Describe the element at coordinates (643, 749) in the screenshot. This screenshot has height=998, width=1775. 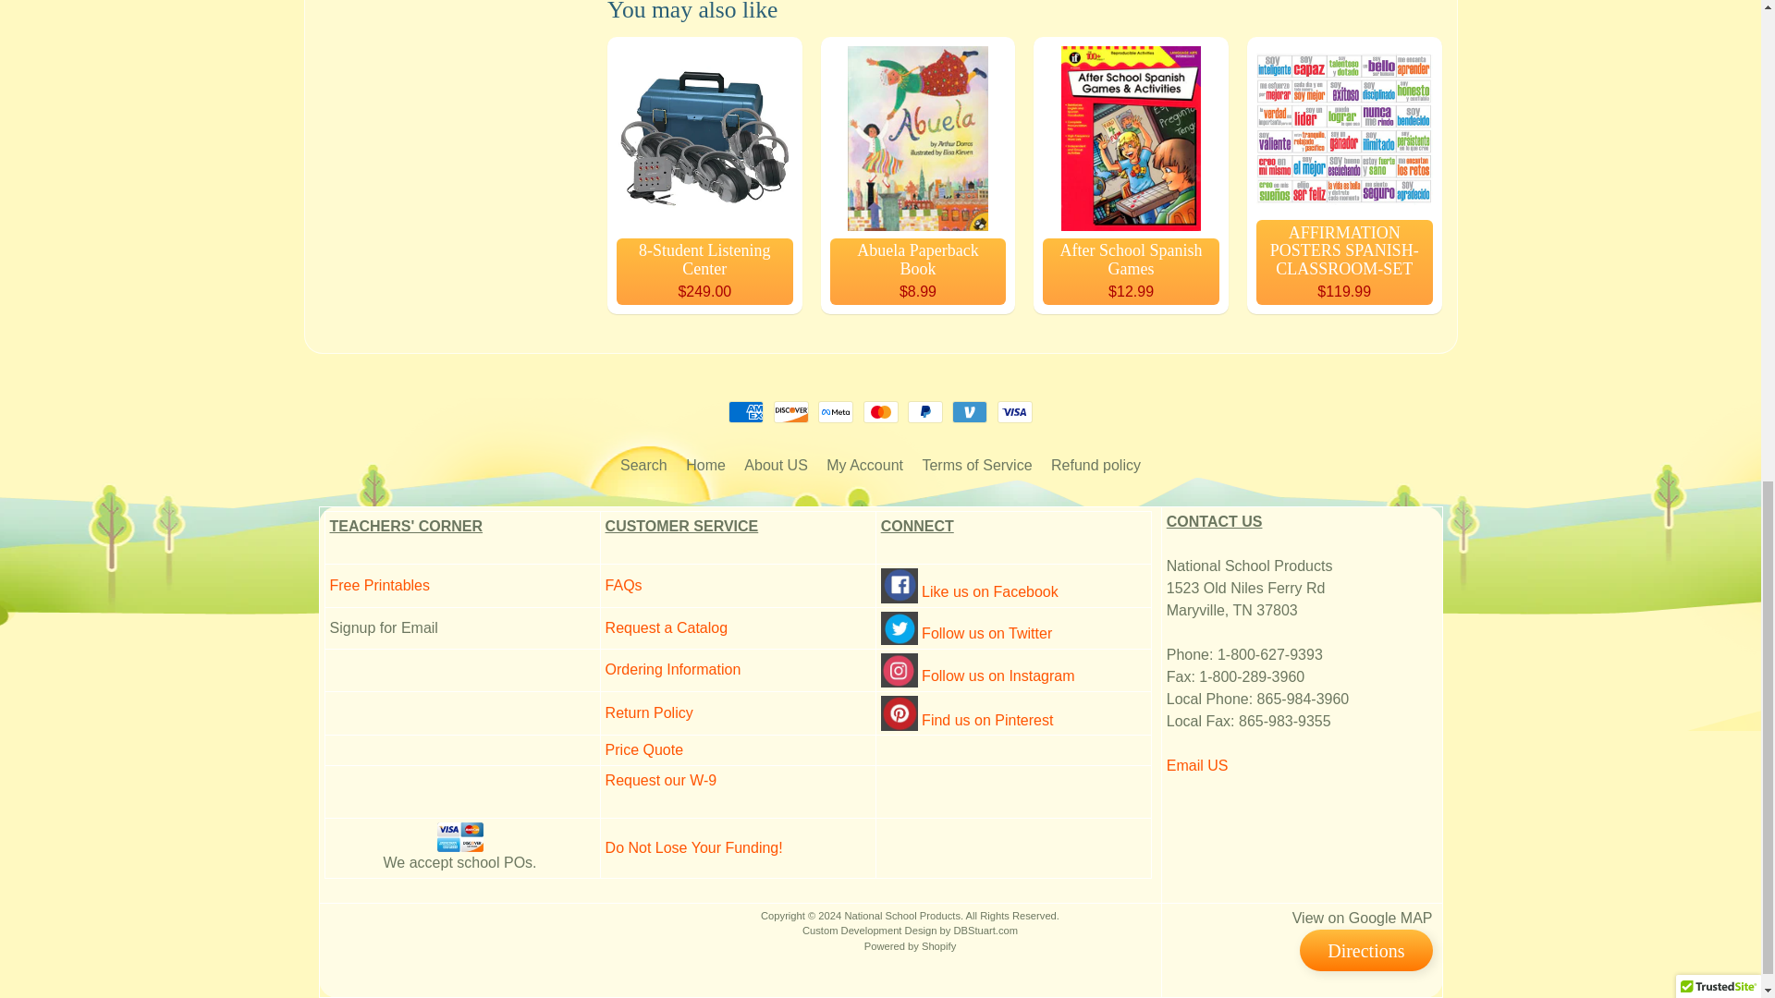
I see `Send for Price Quote` at that location.